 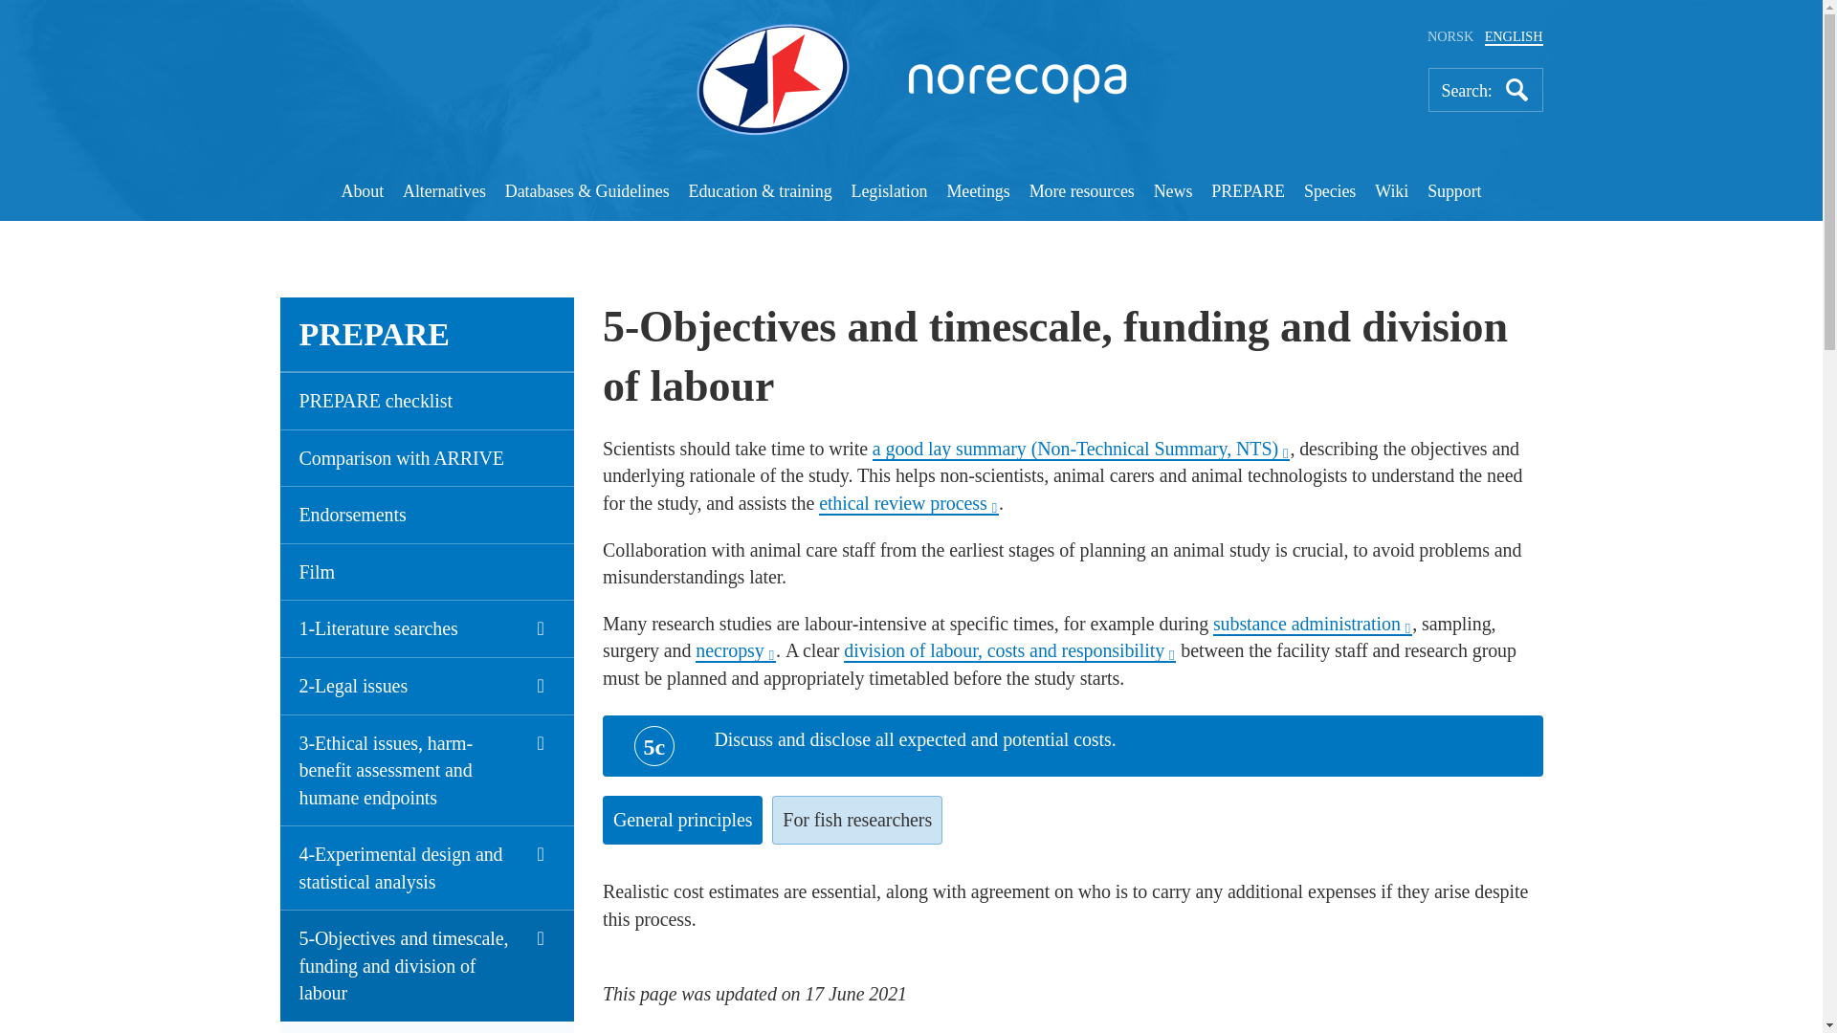 What do you see at coordinates (363, 193) in the screenshot?
I see `About` at bounding box center [363, 193].